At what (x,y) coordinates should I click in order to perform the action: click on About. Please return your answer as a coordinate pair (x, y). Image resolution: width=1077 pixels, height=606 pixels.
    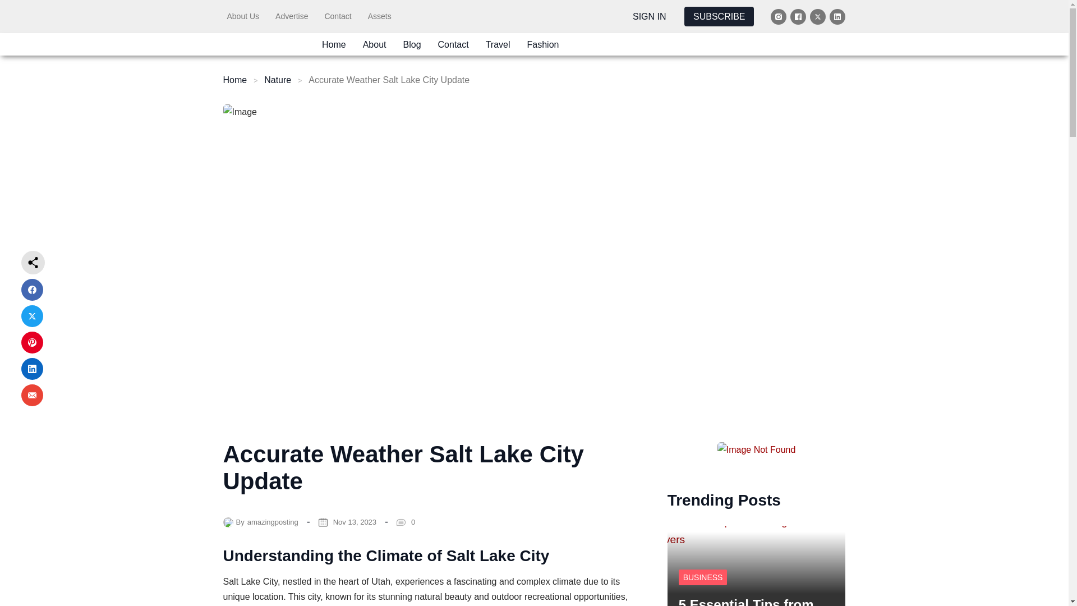
    Looking at the image, I should click on (375, 44).